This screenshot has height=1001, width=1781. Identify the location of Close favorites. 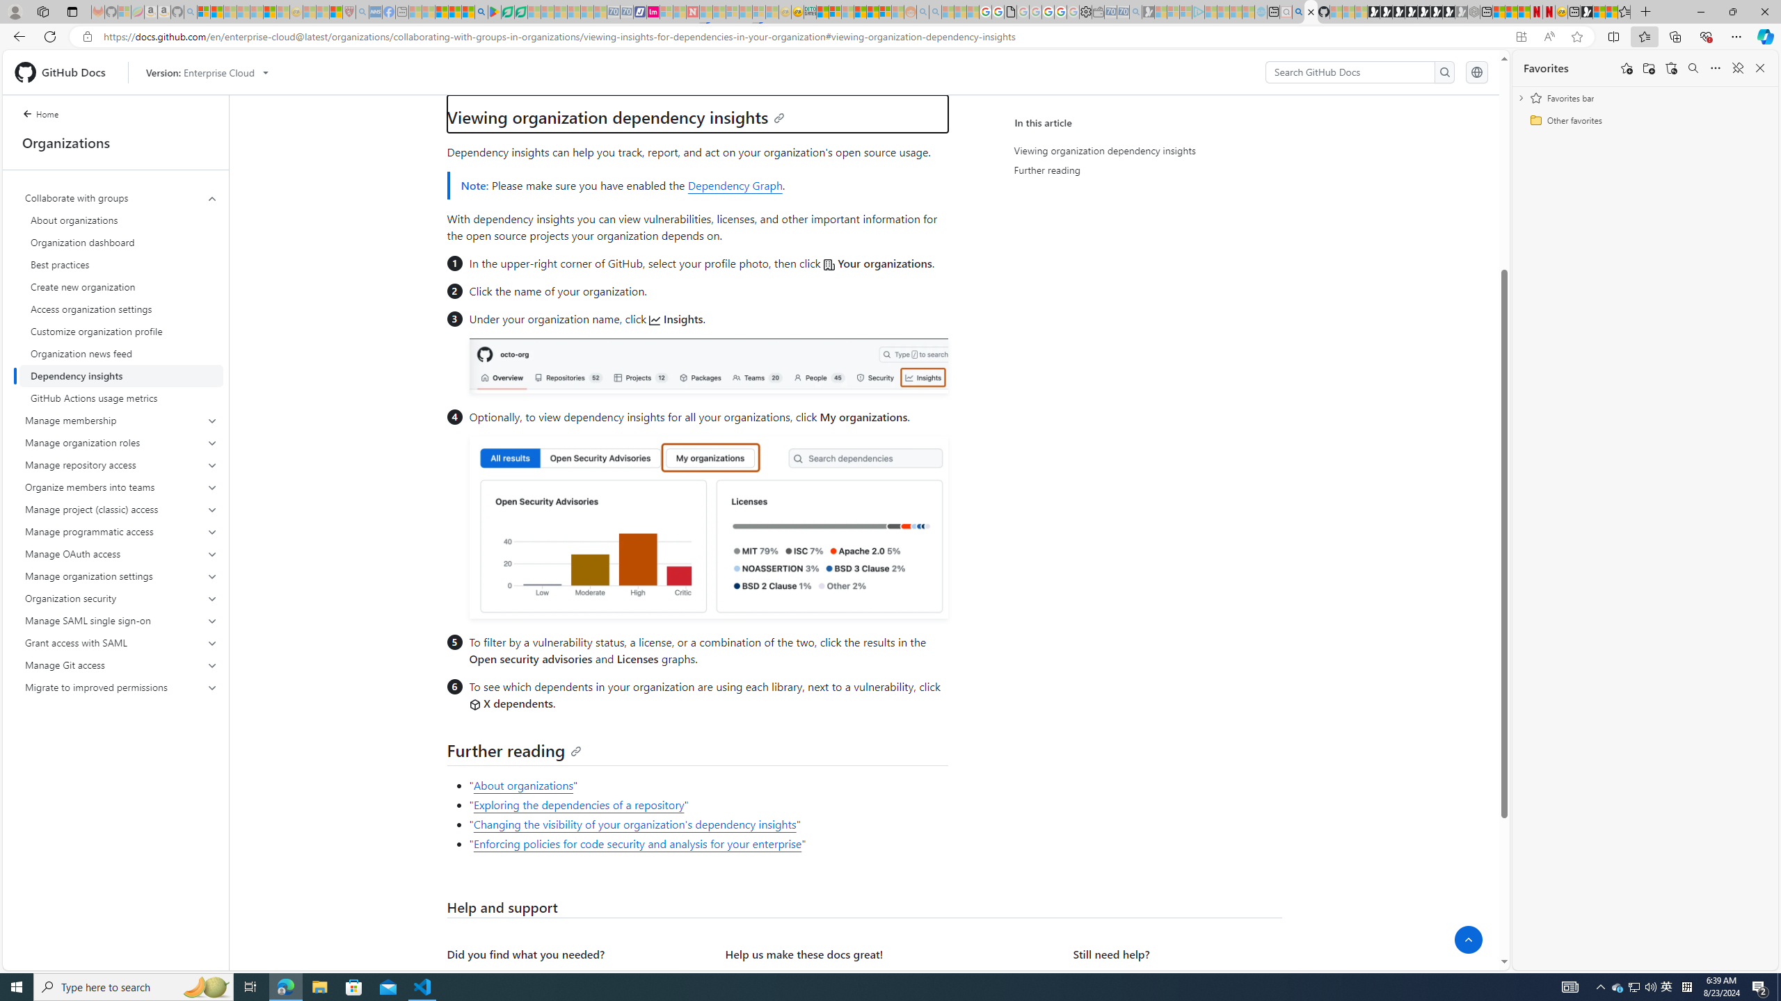
(1760, 68).